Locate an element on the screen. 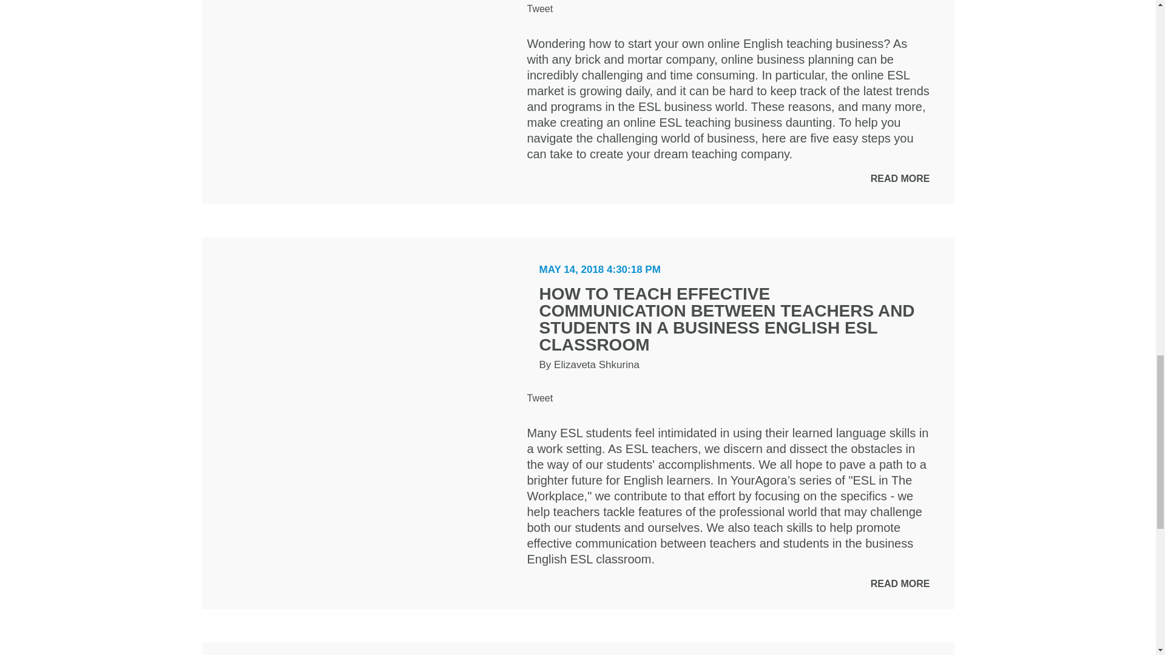 This screenshot has height=655, width=1165. Elizaveta Shkurina is located at coordinates (597, 364).